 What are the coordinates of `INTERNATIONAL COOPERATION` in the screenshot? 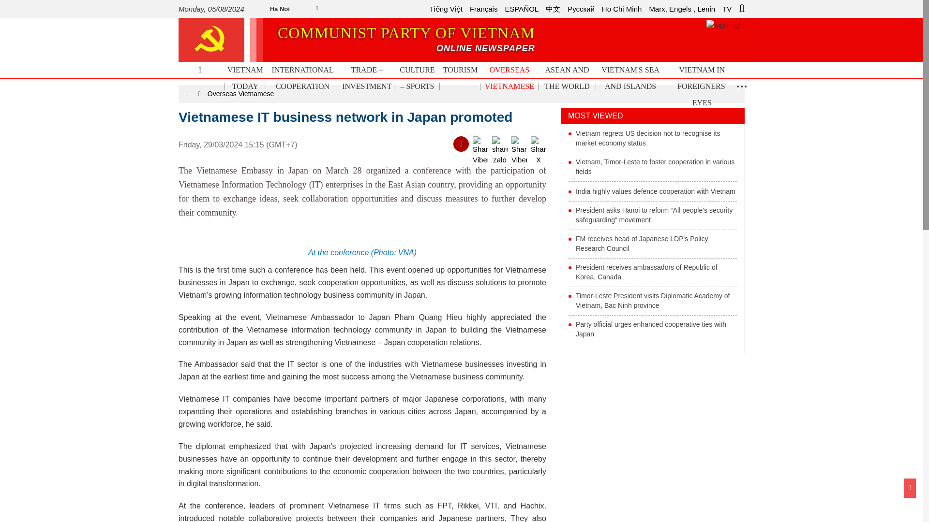 It's located at (302, 78).